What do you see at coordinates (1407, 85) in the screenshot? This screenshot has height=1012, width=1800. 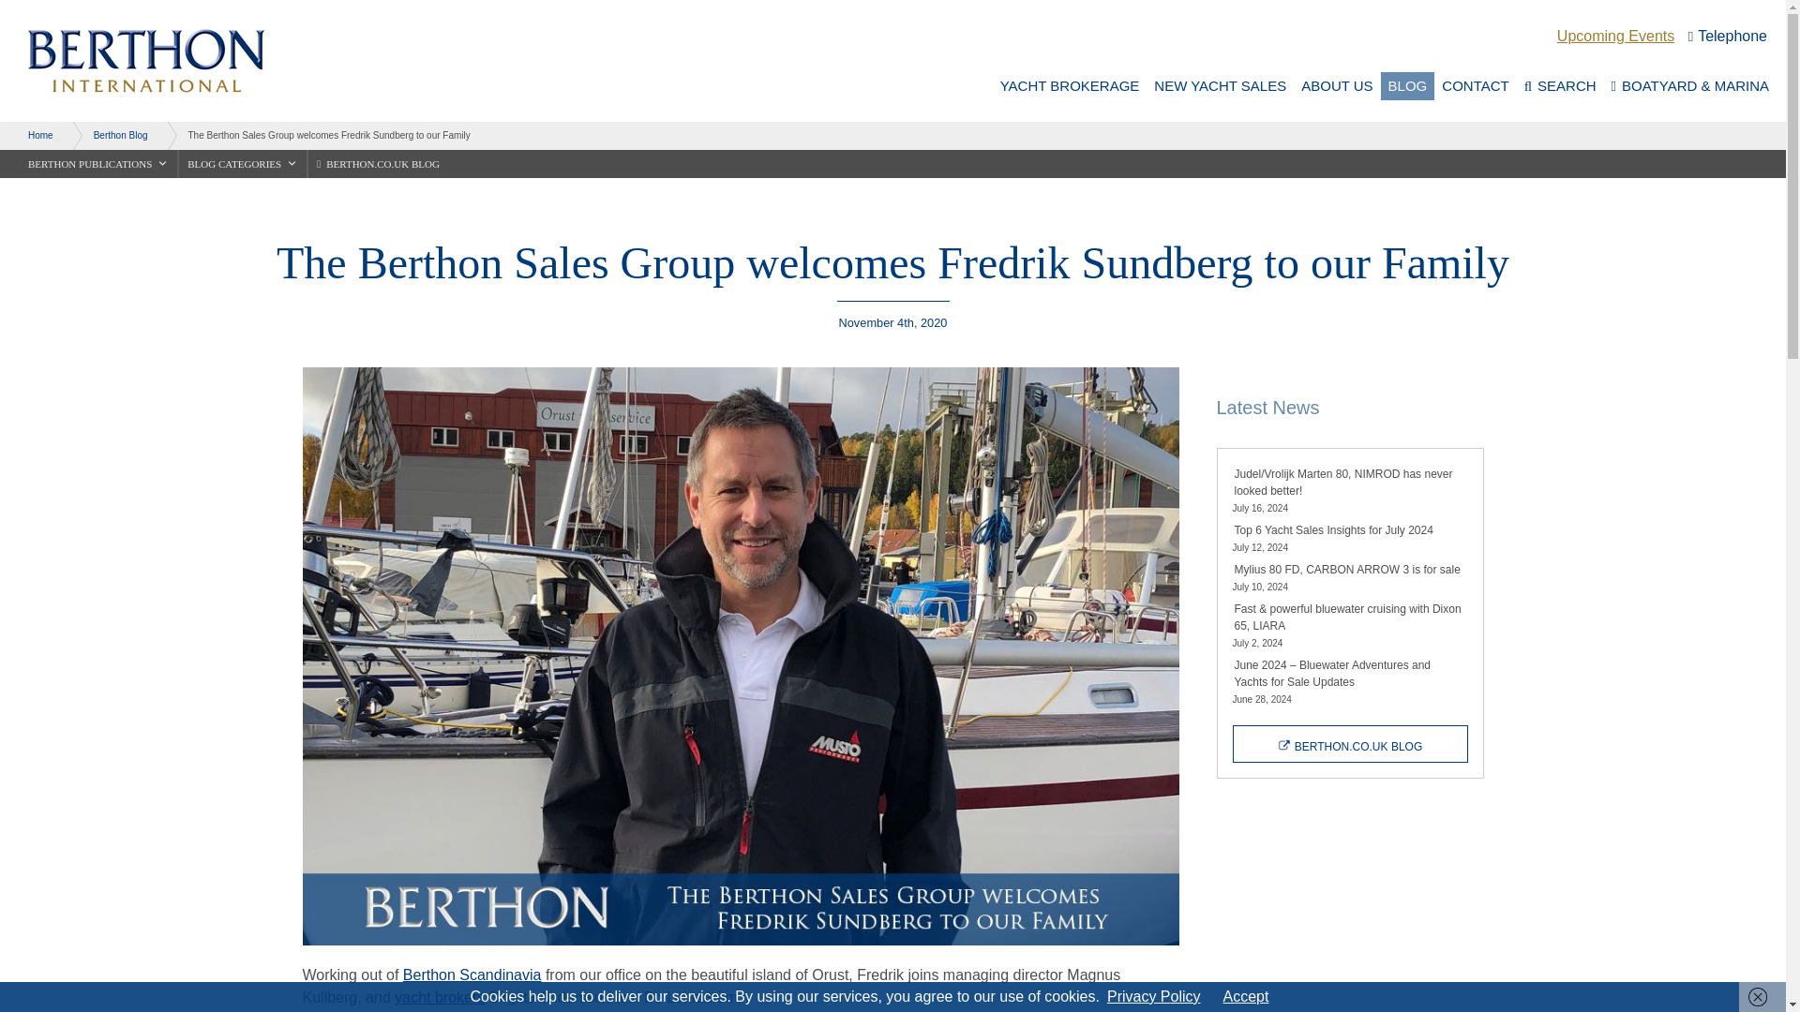 I see `BLOG` at bounding box center [1407, 85].